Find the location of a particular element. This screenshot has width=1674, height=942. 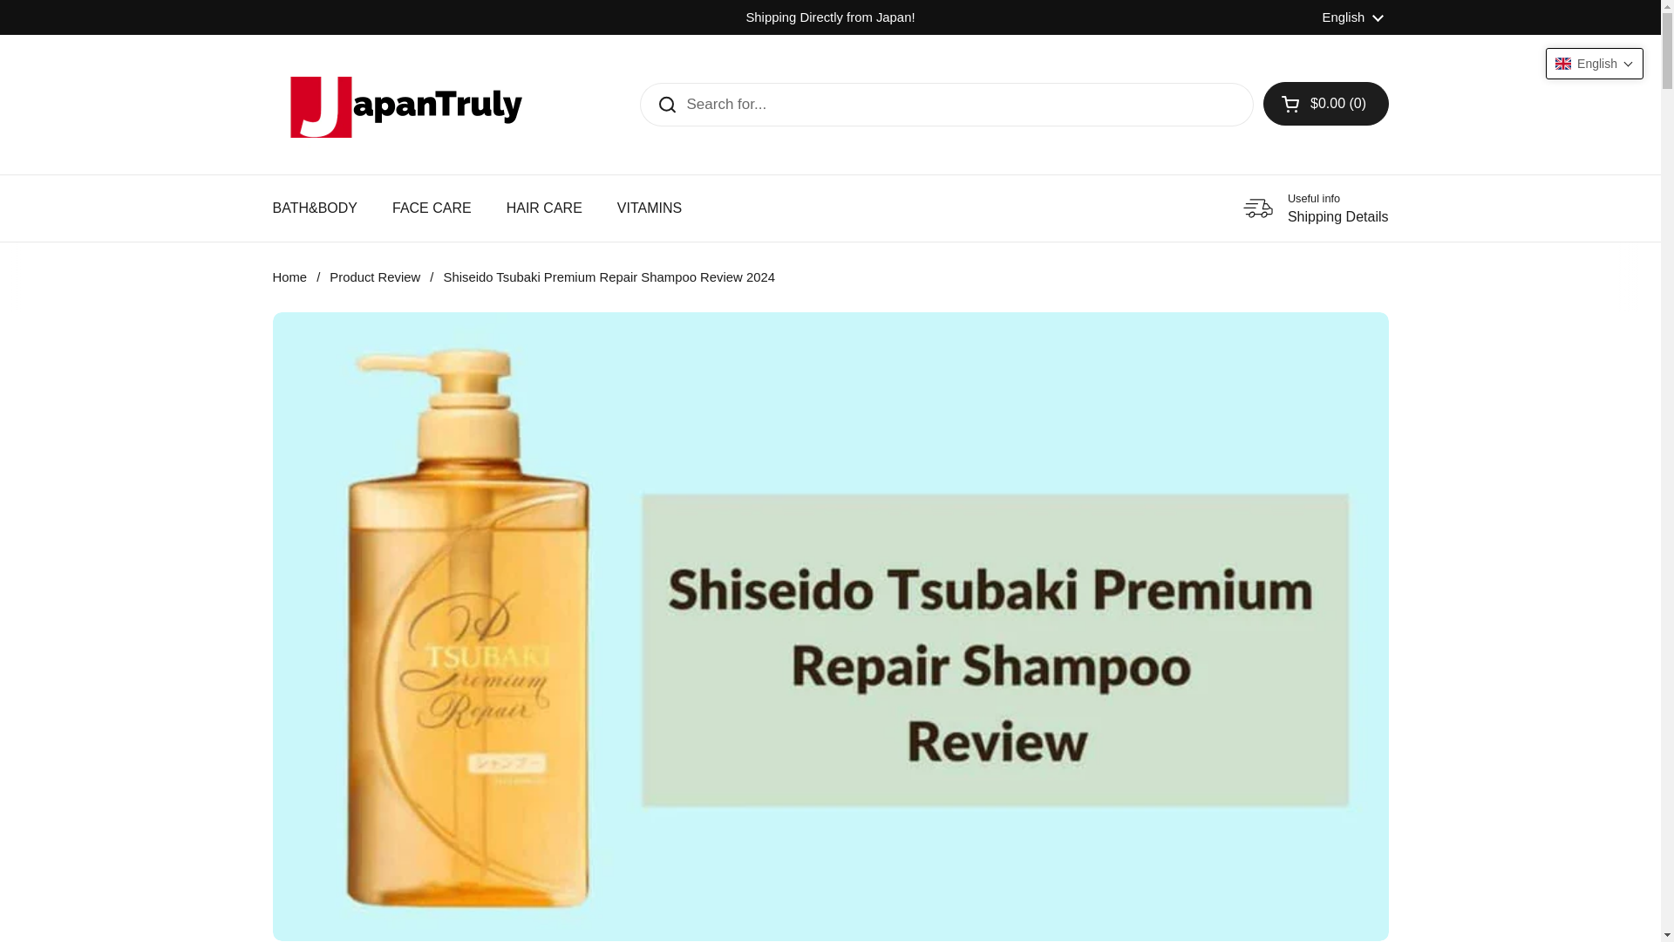

Open cart is located at coordinates (1326, 103).